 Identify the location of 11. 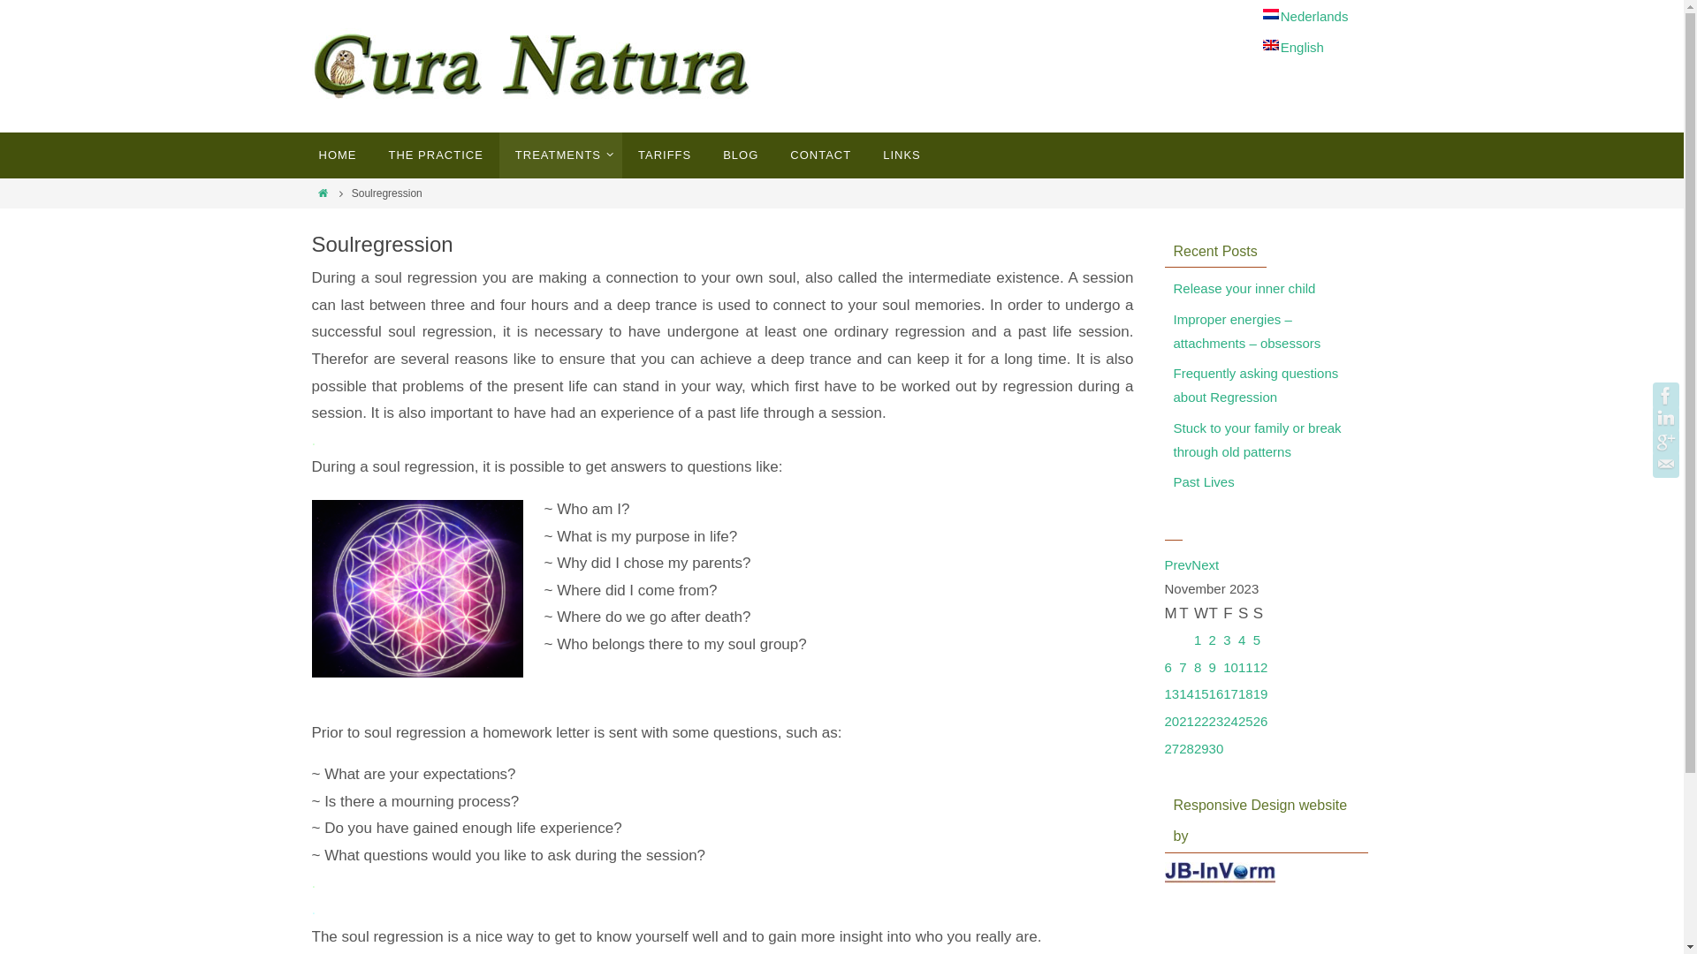
(1246, 668).